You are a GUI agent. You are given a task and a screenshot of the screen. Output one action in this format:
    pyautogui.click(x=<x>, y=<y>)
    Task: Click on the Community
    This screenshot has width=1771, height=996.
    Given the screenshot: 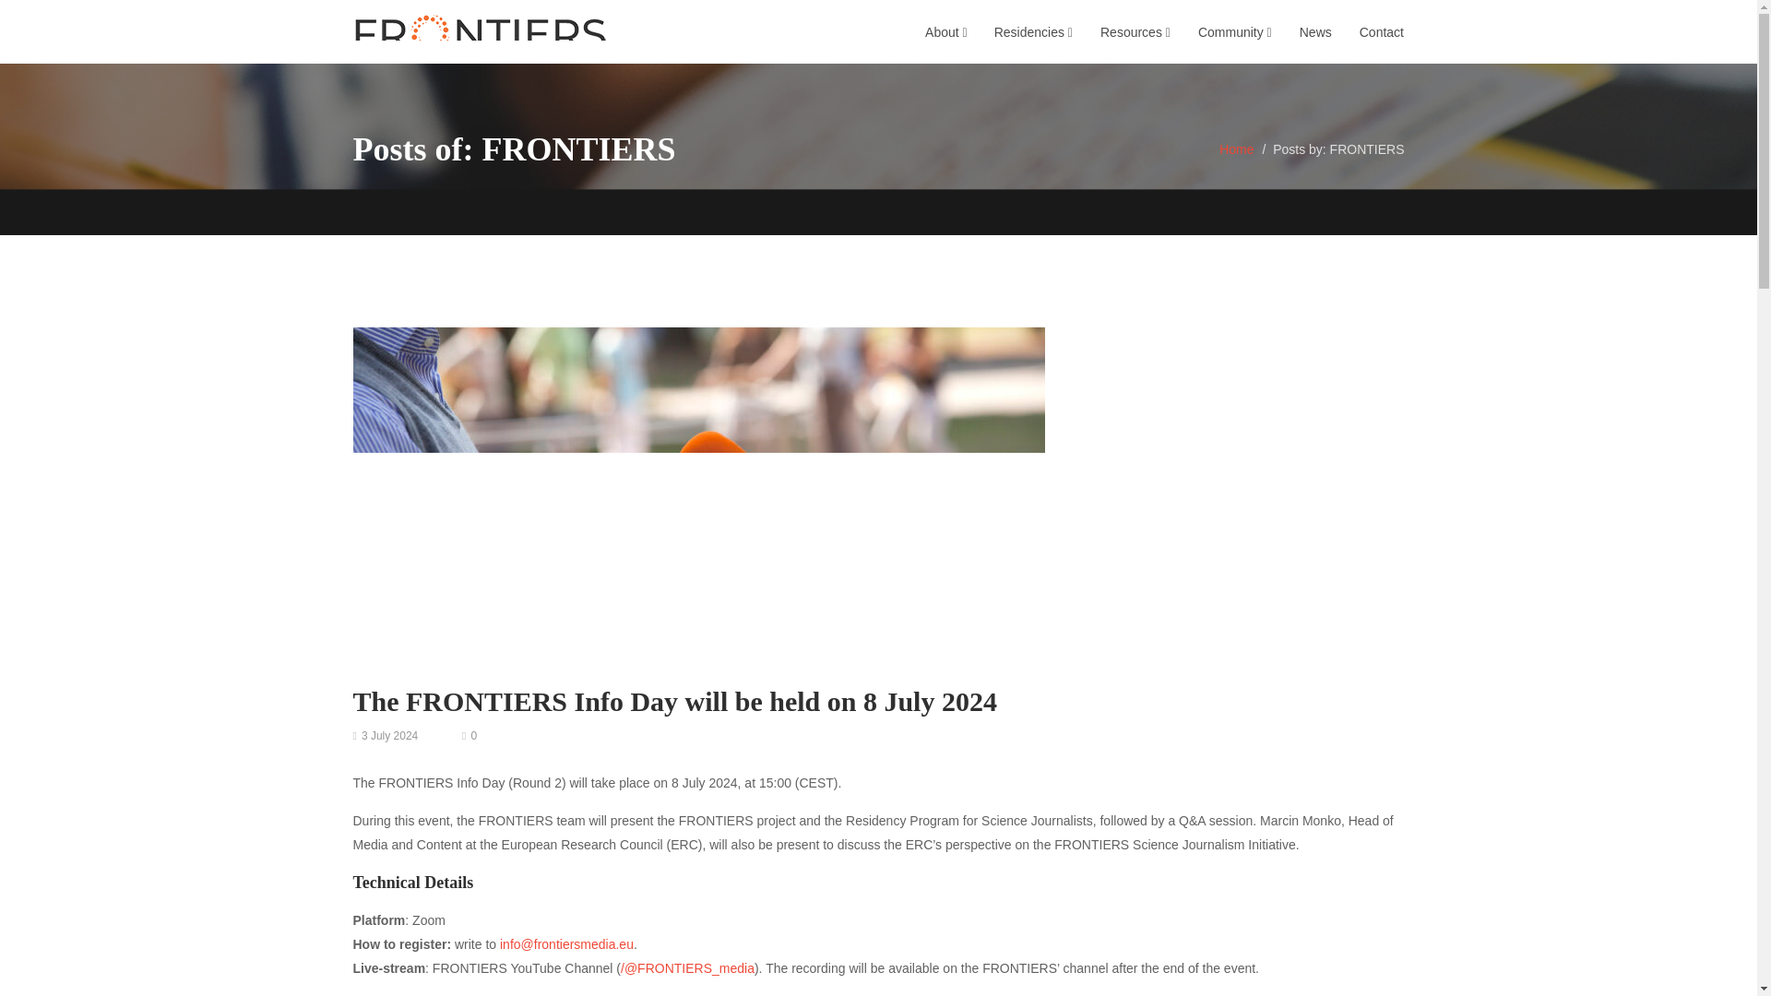 What is the action you would take?
    pyautogui.click(x=1234, y=31)
    